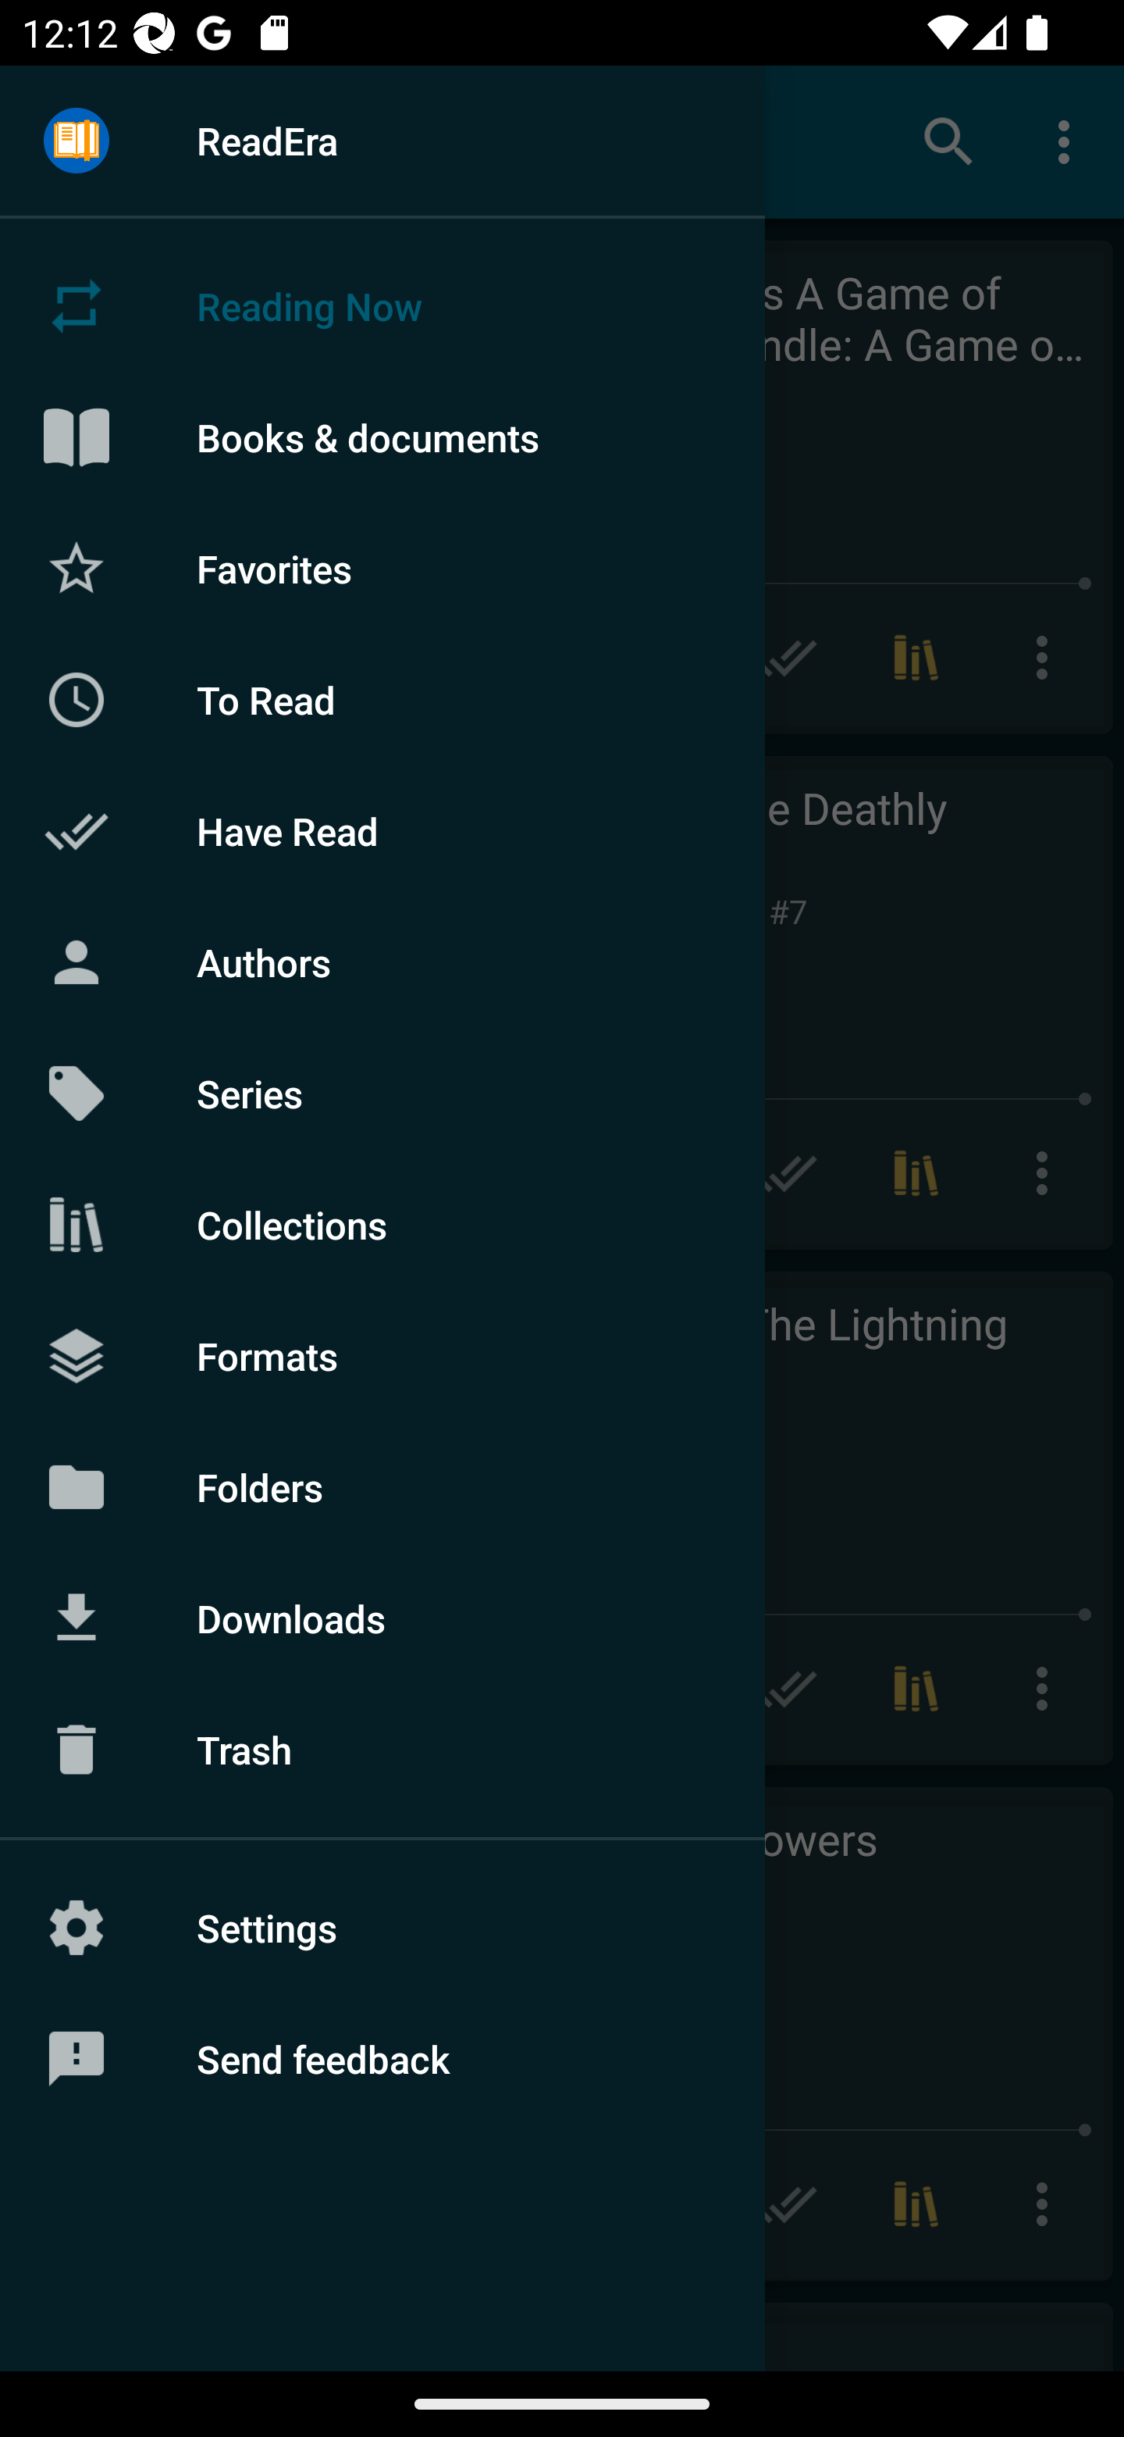 The width and height of the screenshot is (1124, 2437). What do you see at coordinates (76, 142) in the screenshot?
I see `Menu` at bounding box center [76, 142].